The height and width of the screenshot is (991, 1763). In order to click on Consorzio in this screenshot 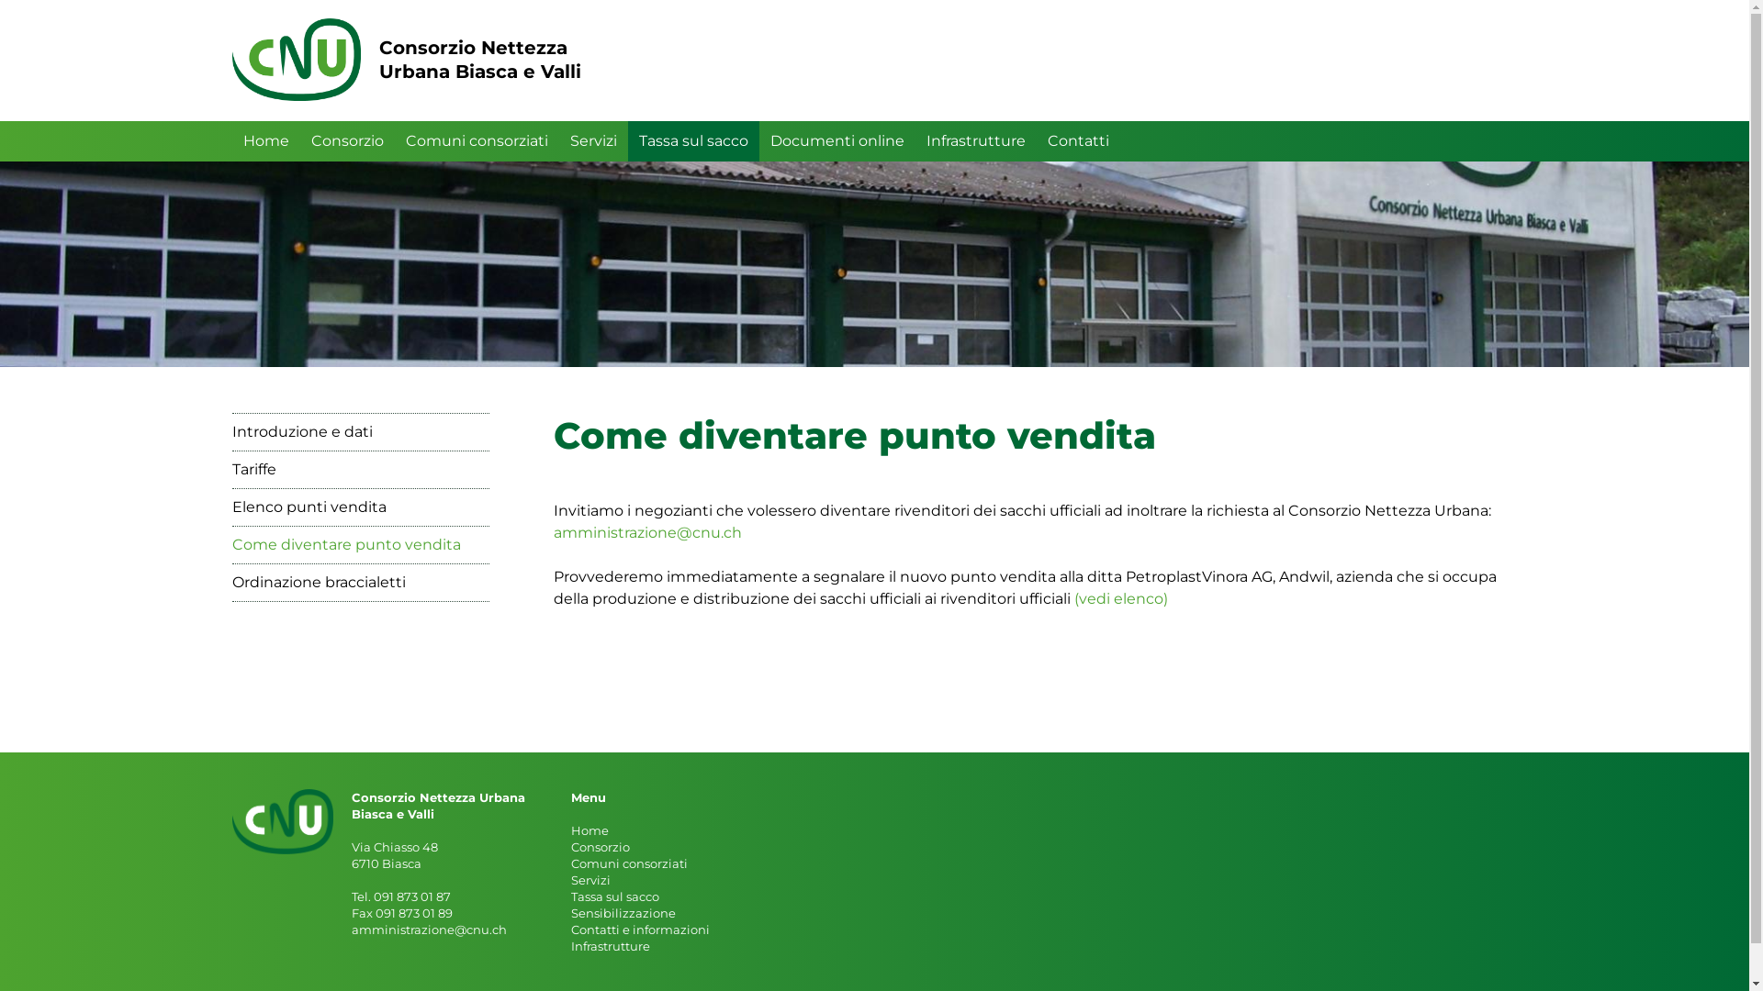, I will do `click(347, 141)`.